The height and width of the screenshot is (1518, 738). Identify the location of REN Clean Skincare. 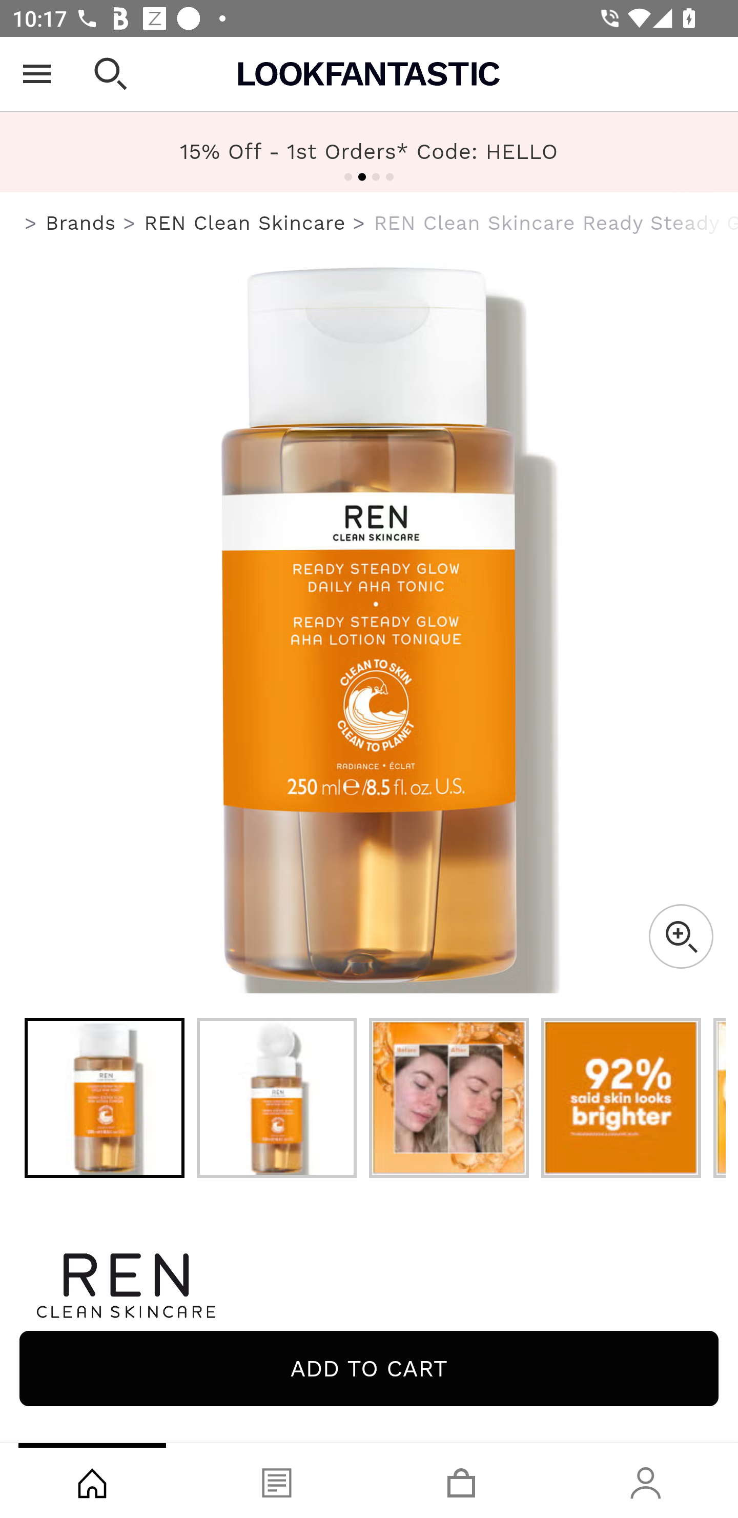
(369, 1285).